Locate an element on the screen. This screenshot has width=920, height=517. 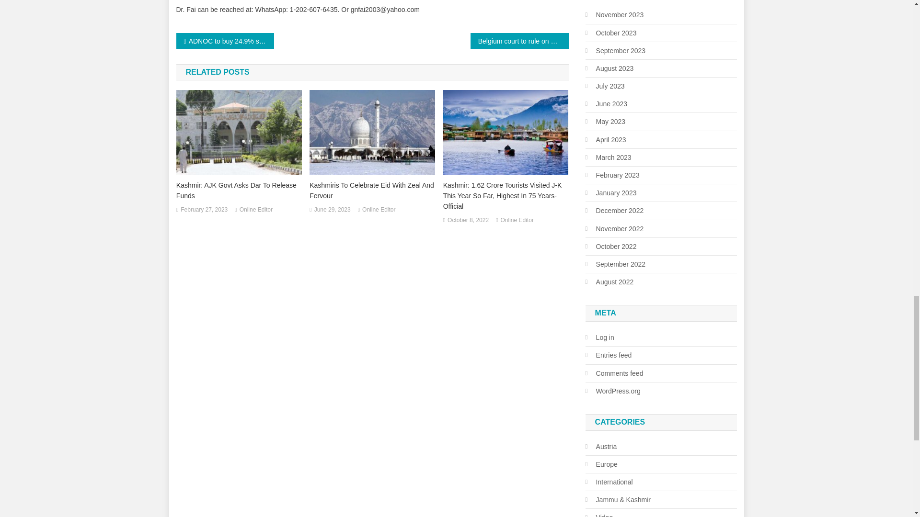
June 29, 2023 is located at coordinates (333, 210).